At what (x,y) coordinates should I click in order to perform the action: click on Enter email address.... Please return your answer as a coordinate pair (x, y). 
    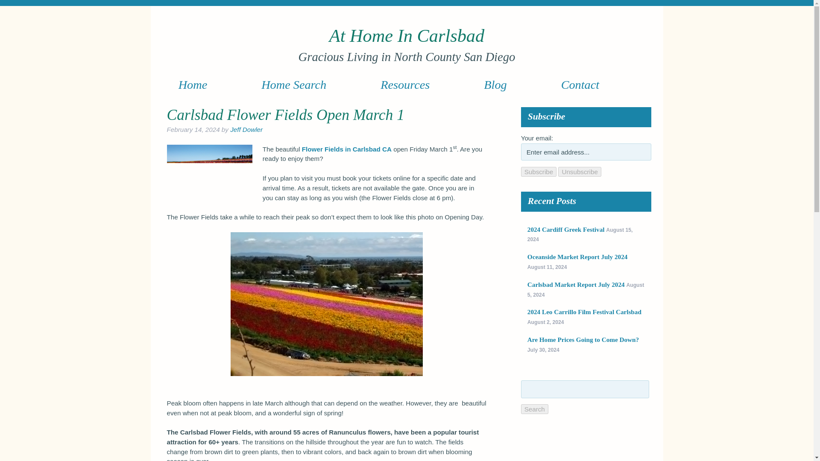
    Looking at the image, I should click on (586, 152).